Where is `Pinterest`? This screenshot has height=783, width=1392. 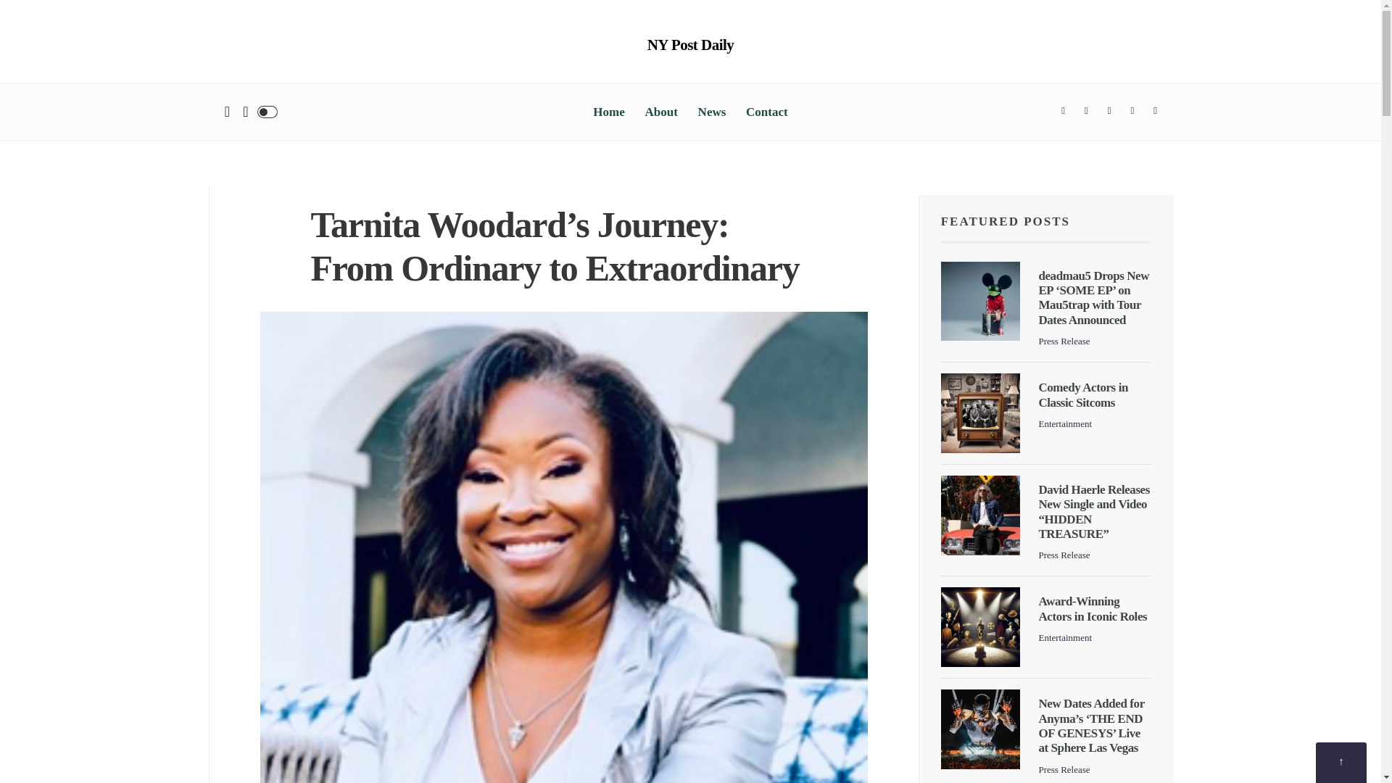 Pinterest is located at coordinates (1132, 112).